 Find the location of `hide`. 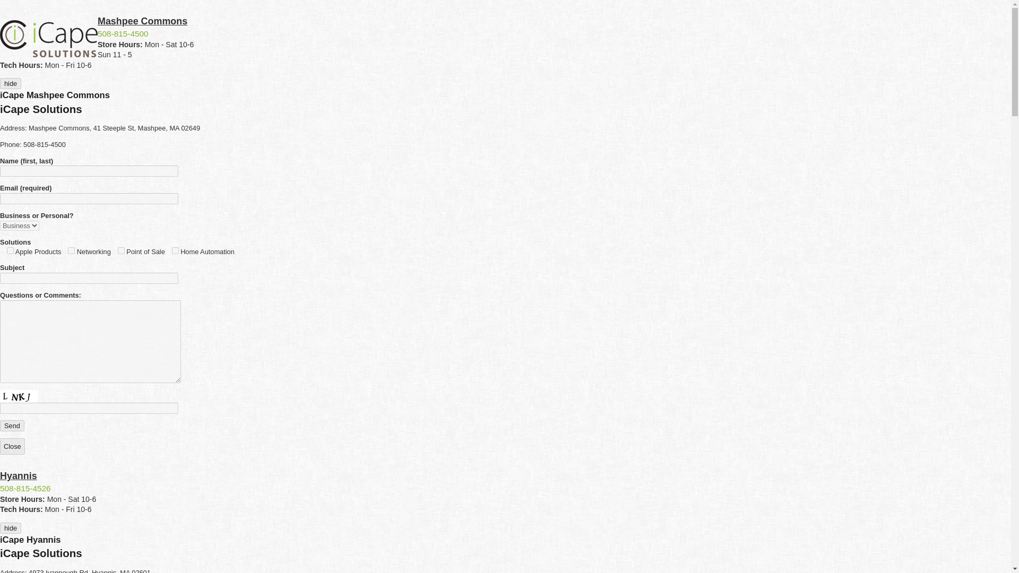

hide is located at coordinates (11, 527).